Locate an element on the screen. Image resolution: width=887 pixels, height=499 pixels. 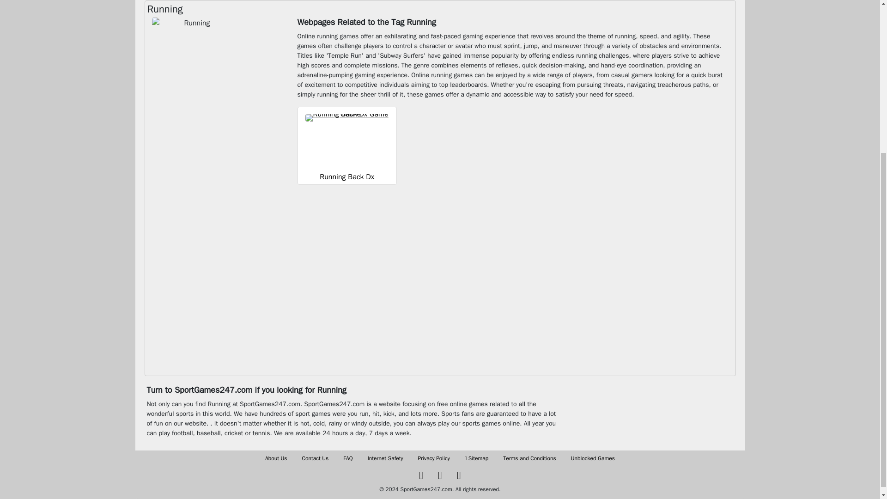
FAQ is located at coordinates (347, 458).